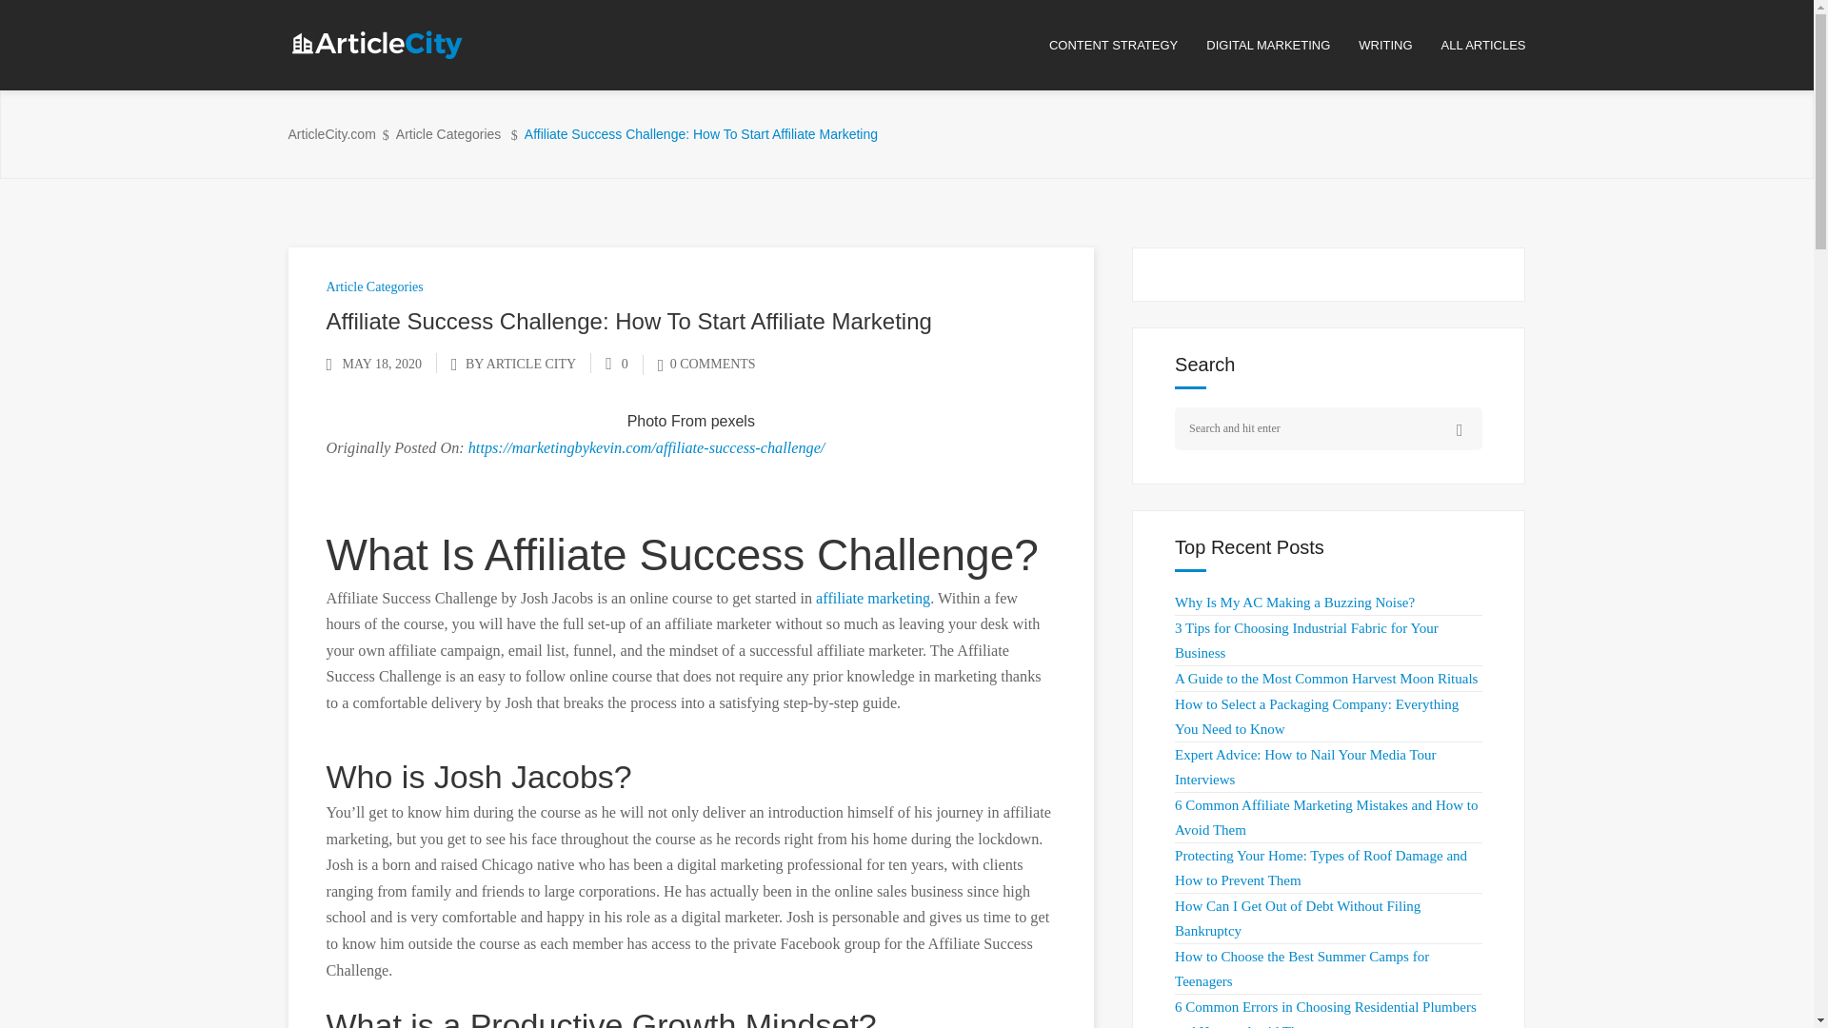  I want to click on 0, so click(617, 364).